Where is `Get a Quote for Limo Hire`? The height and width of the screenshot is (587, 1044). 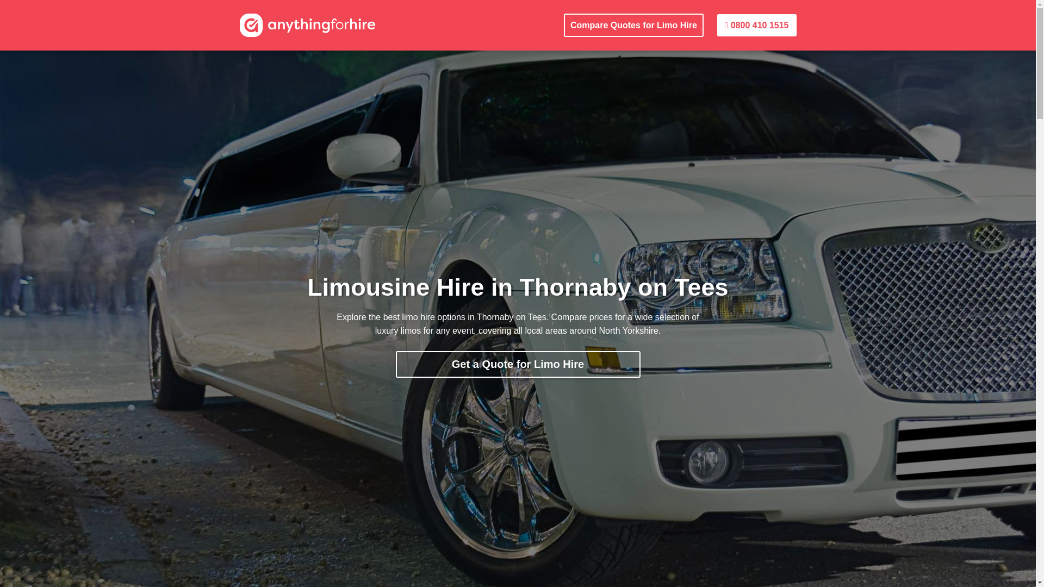
Get a Quote for Limo Hire is located at coordinates (518, 364).